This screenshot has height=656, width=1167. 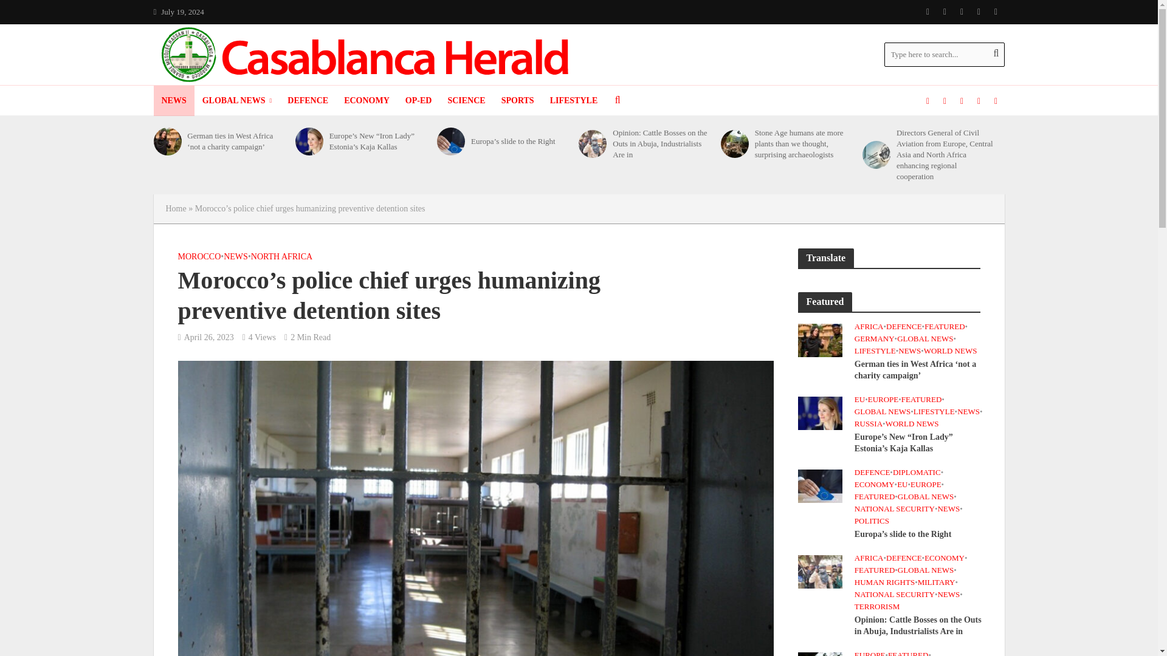 I want to click on GLOBAL NEWS, so click(x=237, y=101).